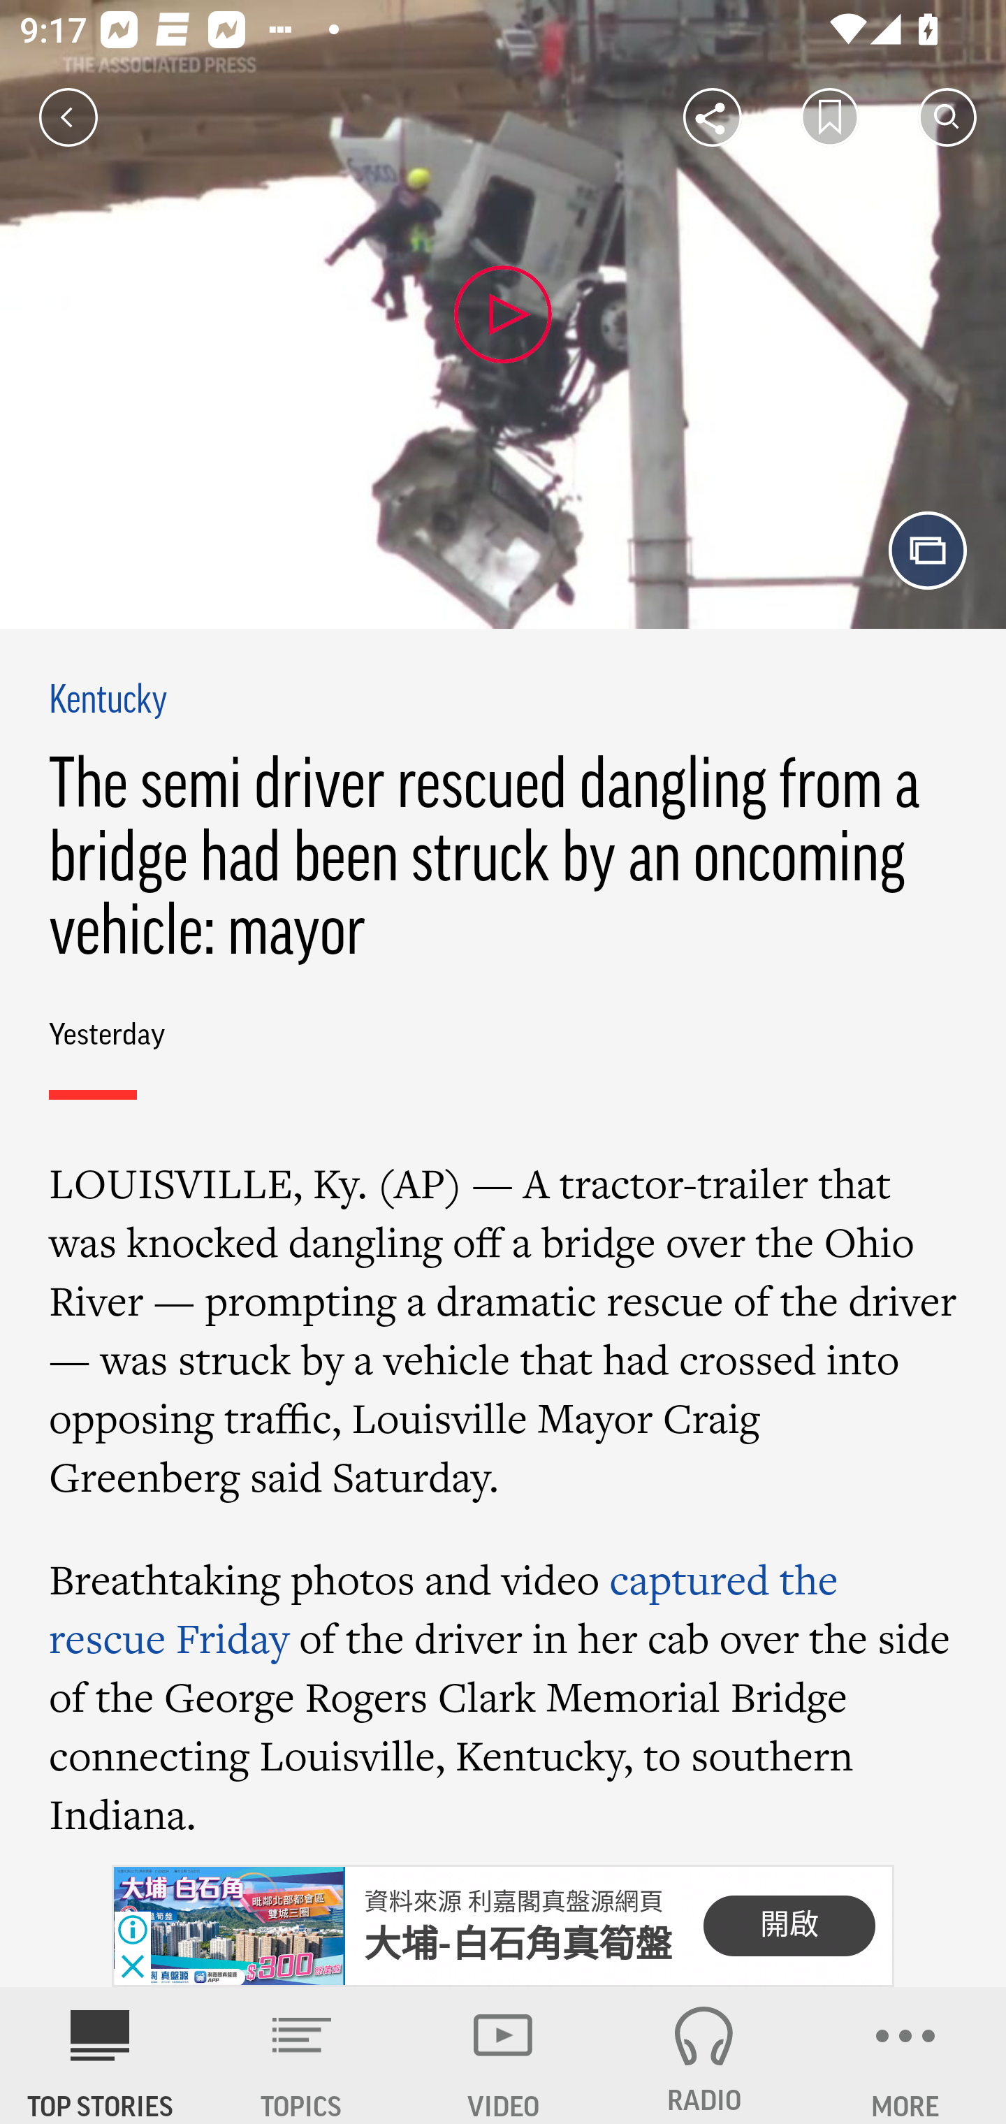 This screenshot has height=2124, width=1006. Describe the element at coordinates (302, 2056) in the screenshot. I see `TOPICS` at that location.